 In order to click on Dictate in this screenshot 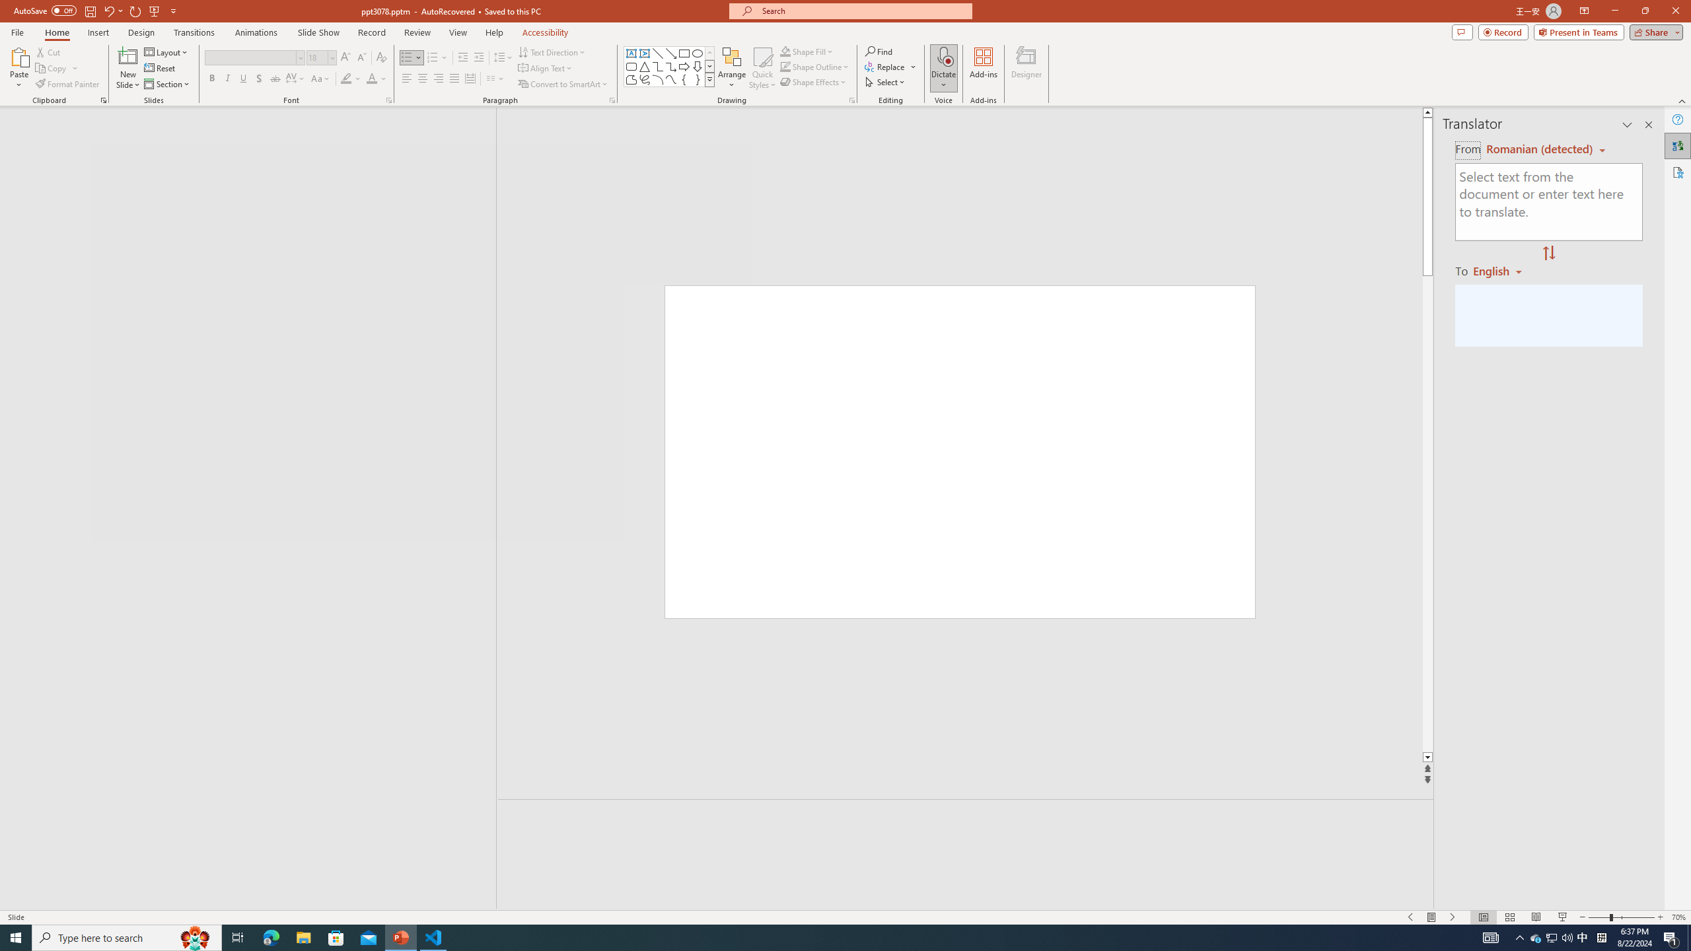, I will do `click(943, 68)`.